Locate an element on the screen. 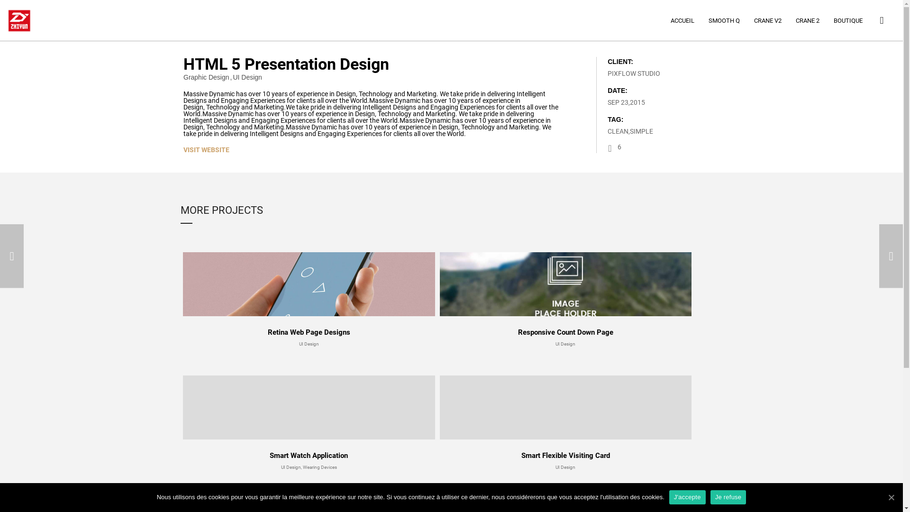 Image resolution: width=910 pixels, height=512 pixels. SMOOTH Q is located at coordinates (724, 21).